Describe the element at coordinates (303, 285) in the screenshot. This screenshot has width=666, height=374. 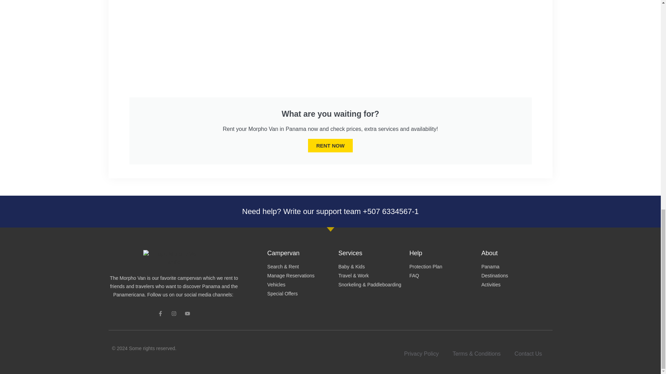
I see `Vehicles` at that location.